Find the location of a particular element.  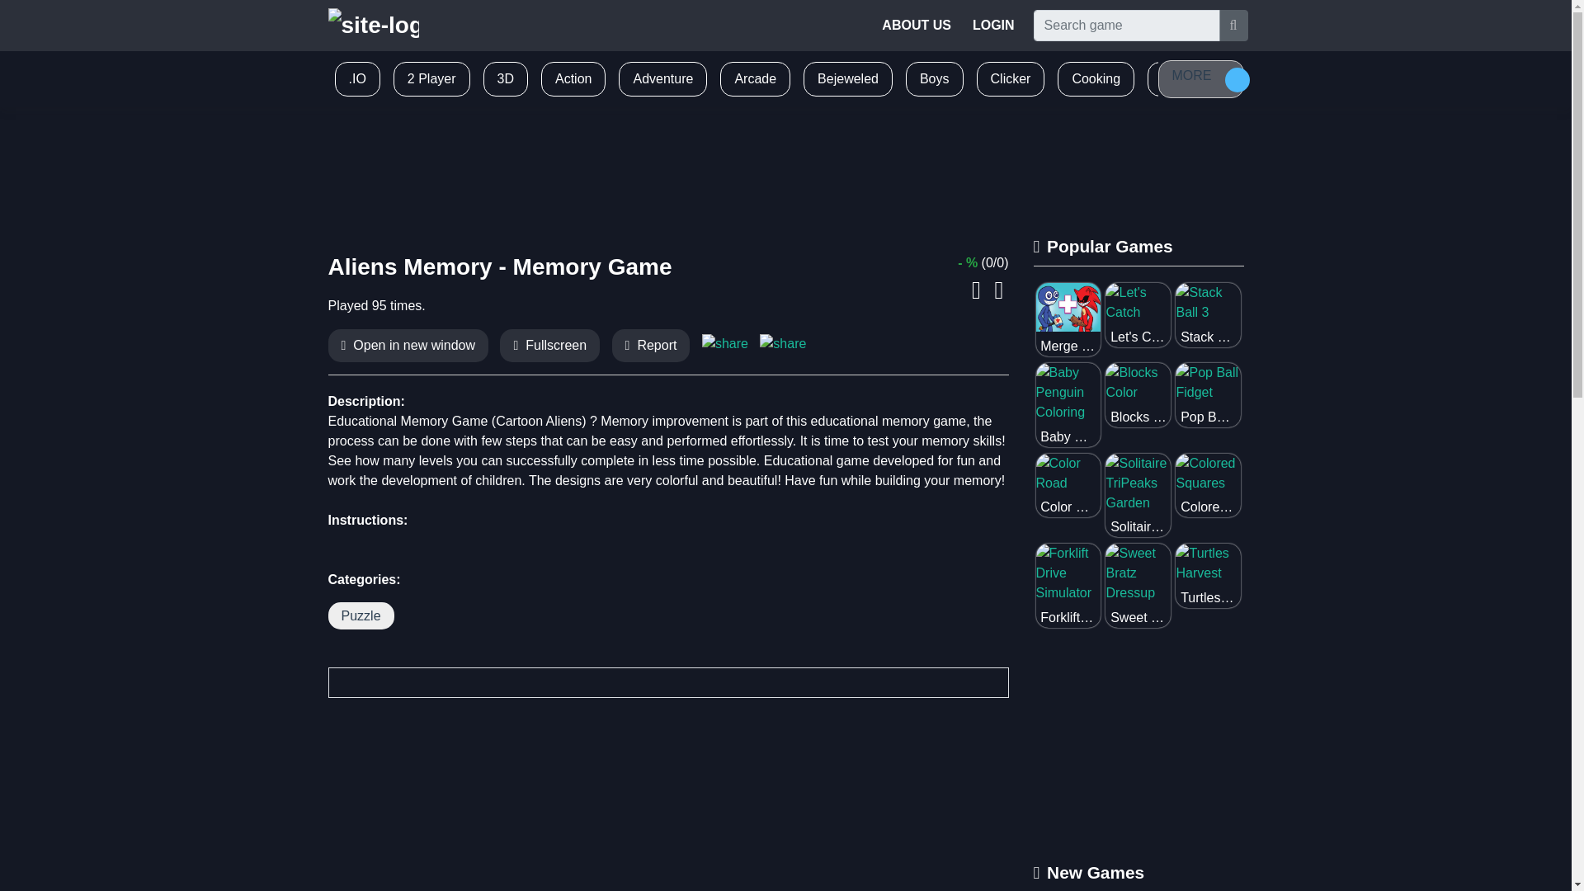

Let's Catch is located at coordinates (1138, 315).